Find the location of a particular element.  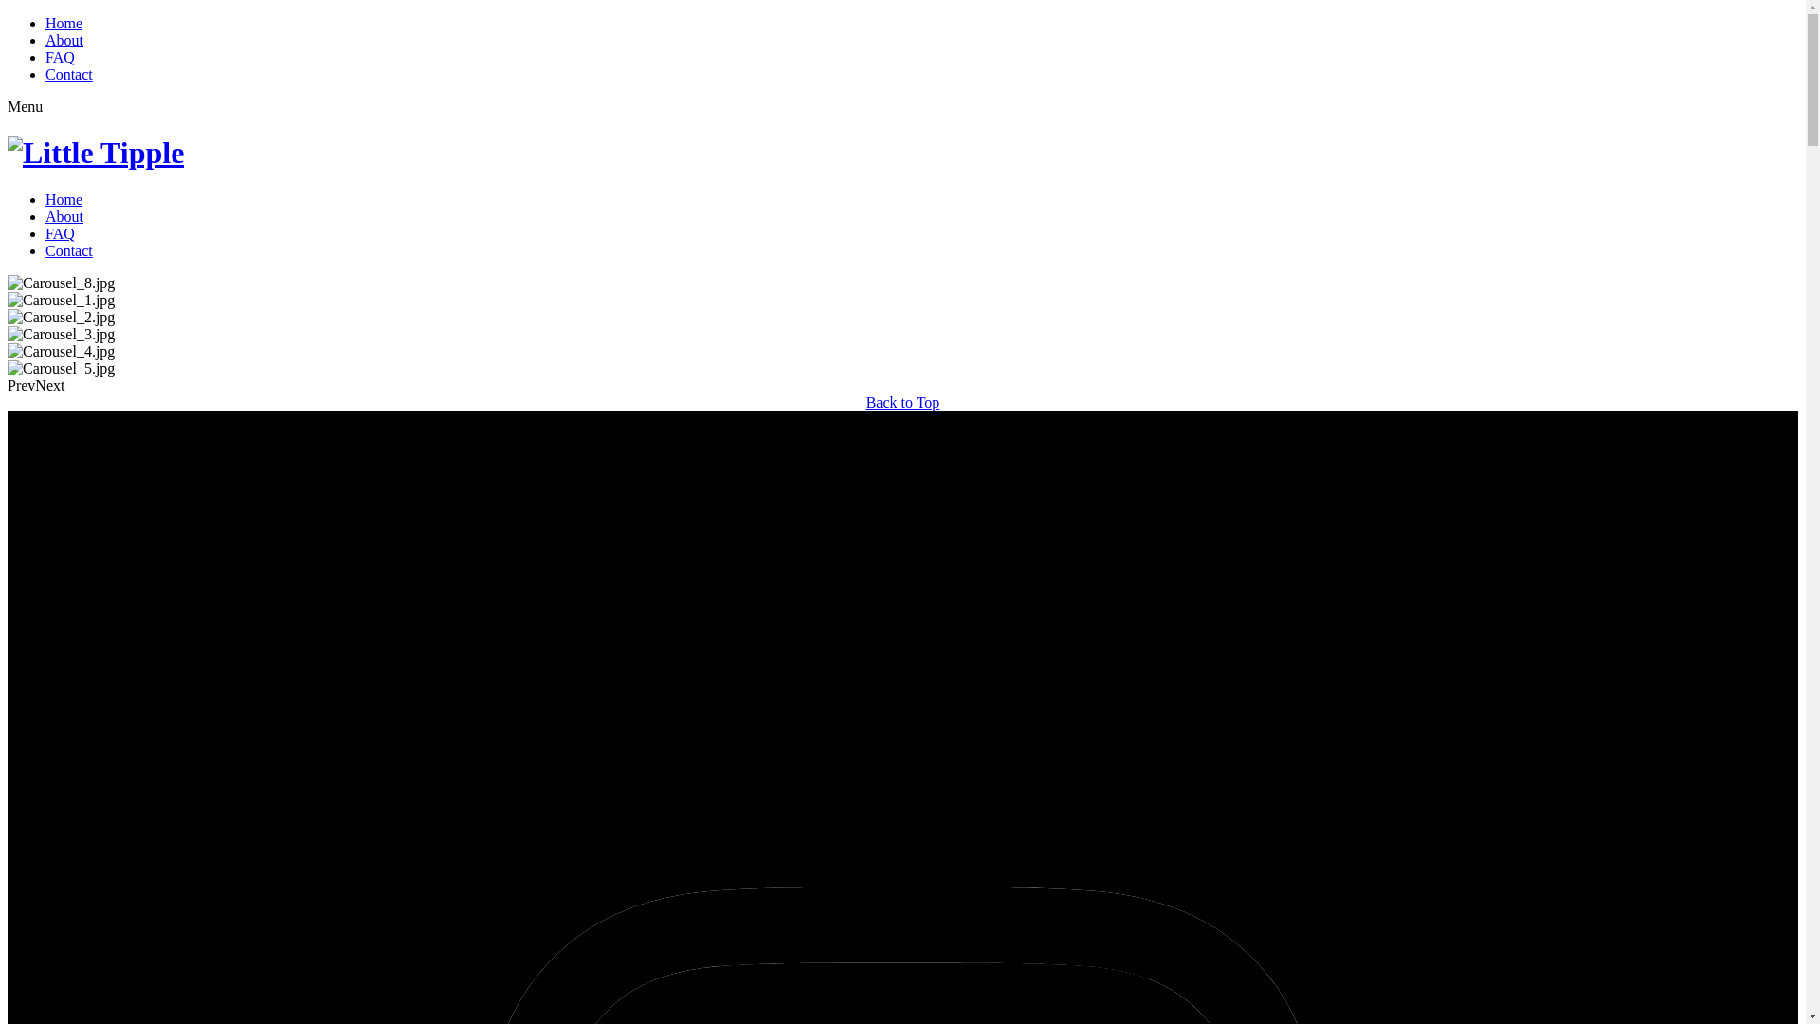

Home is located at coordinates (64, 199).